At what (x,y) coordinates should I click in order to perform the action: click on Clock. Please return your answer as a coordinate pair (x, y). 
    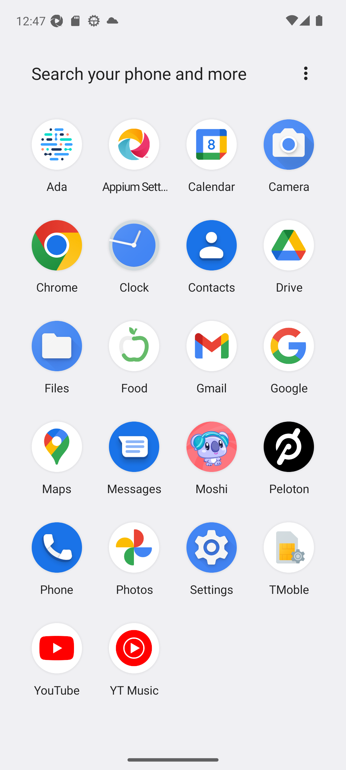
    Looking at the image, I should click on (134, 256).